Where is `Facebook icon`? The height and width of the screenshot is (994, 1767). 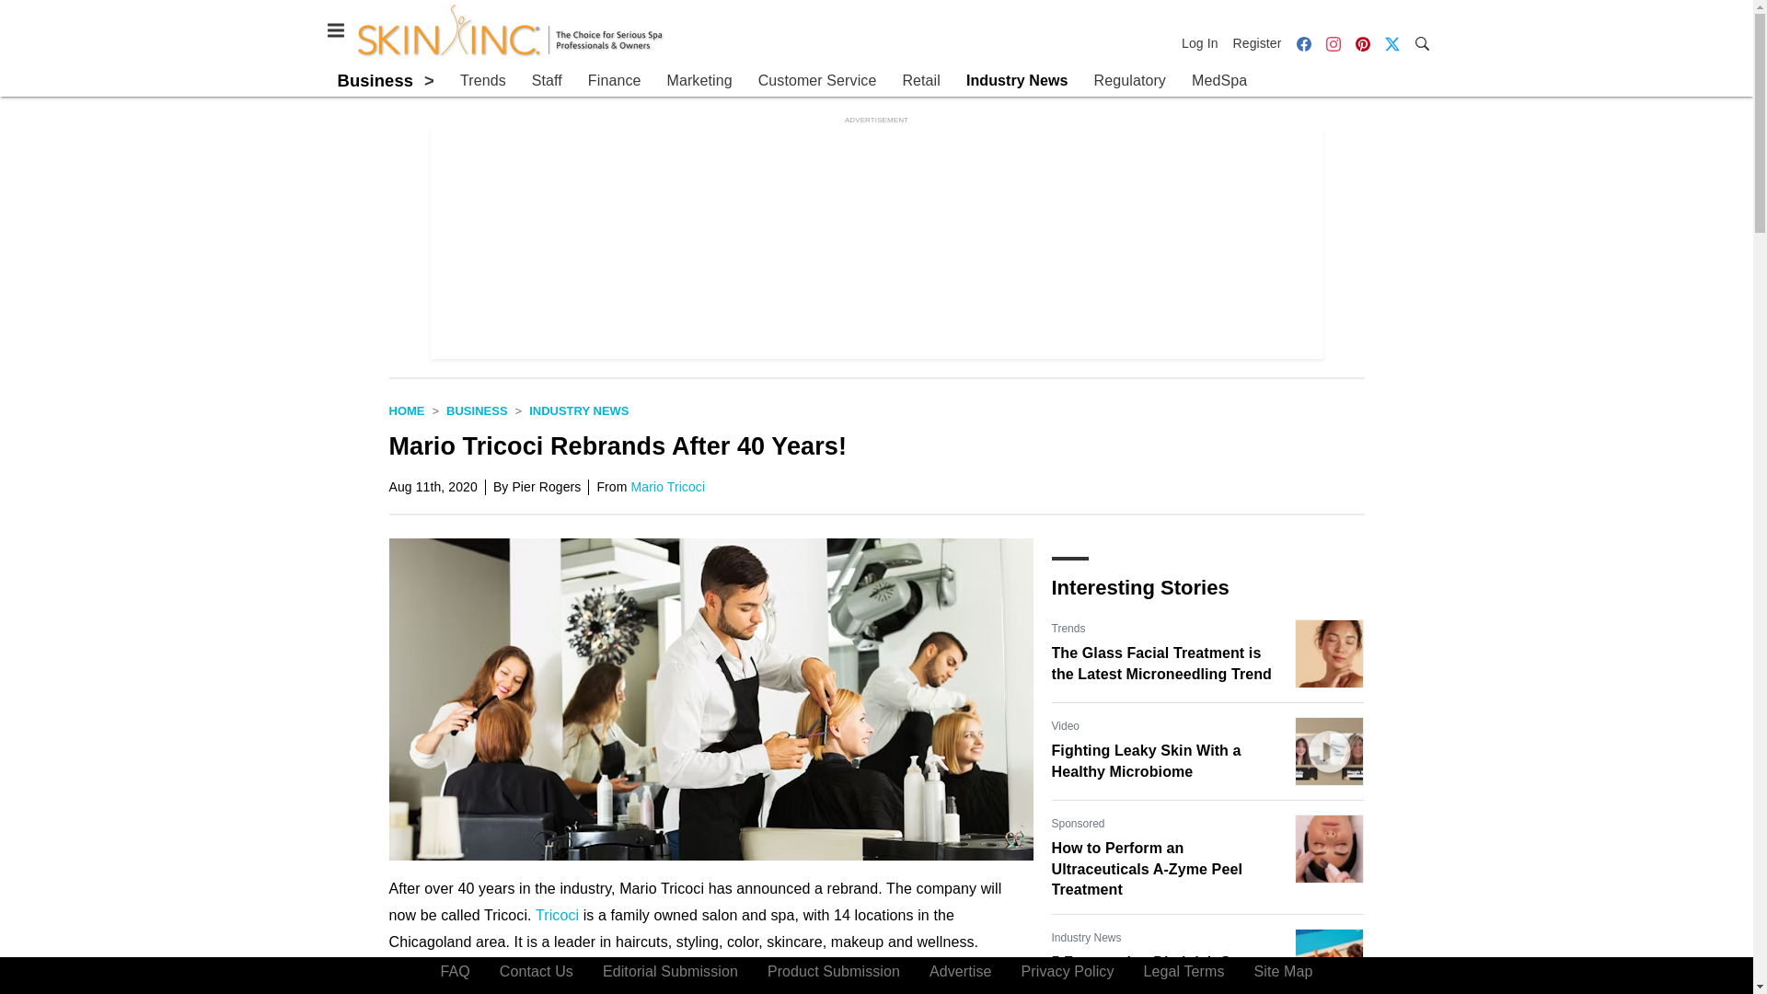 Facebook icon is located at coordinates (1303, 44).